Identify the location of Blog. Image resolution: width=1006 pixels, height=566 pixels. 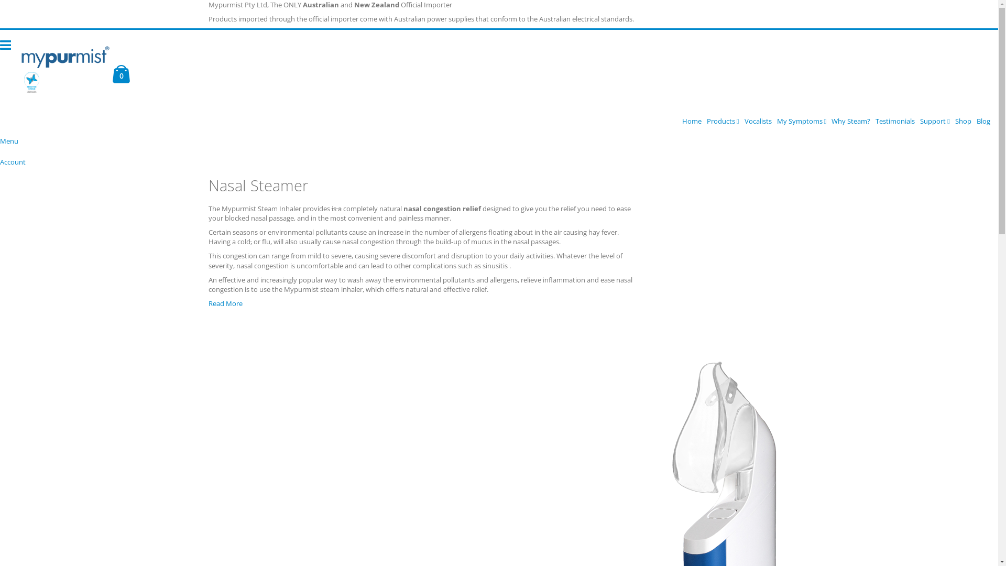
(983, 121).